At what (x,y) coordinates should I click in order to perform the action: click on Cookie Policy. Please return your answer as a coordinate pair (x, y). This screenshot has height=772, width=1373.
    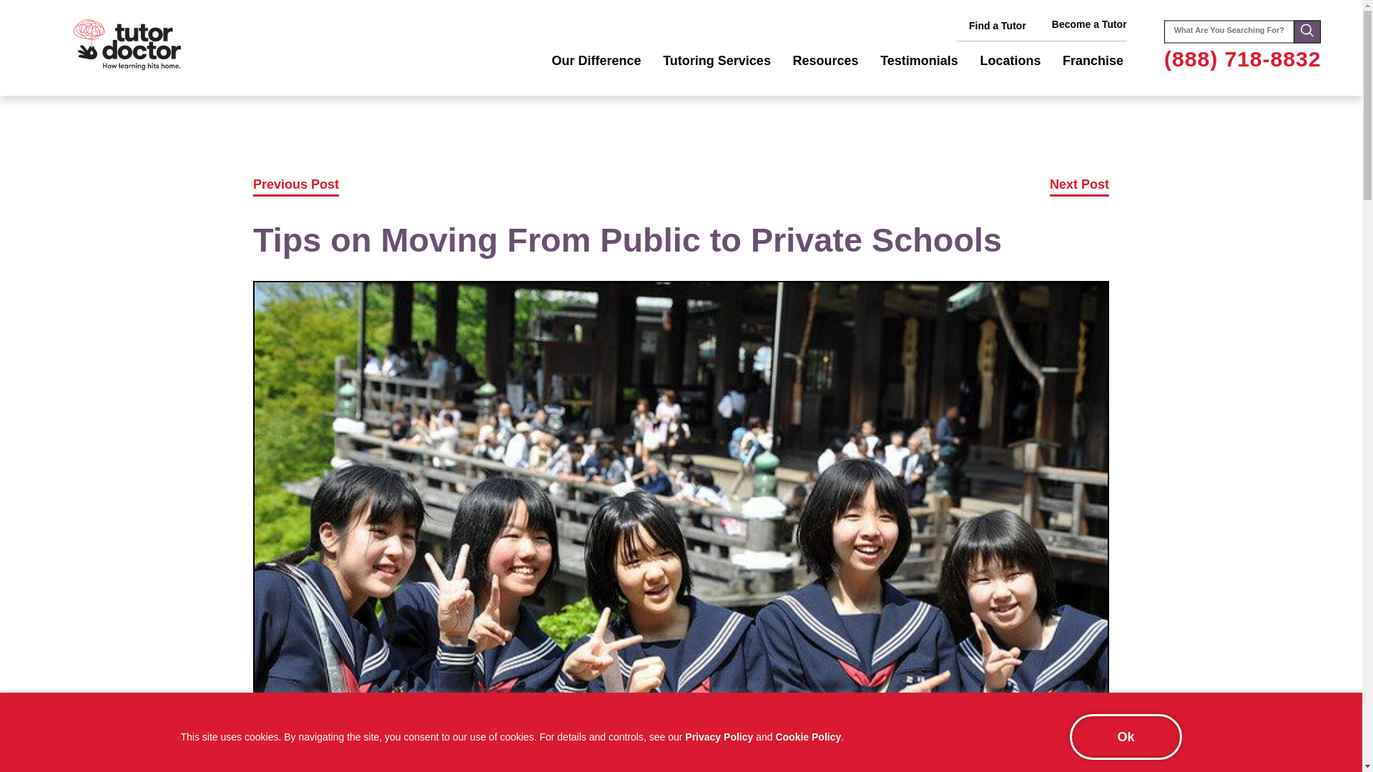
    Looking at the image, I should click on (808, 736).